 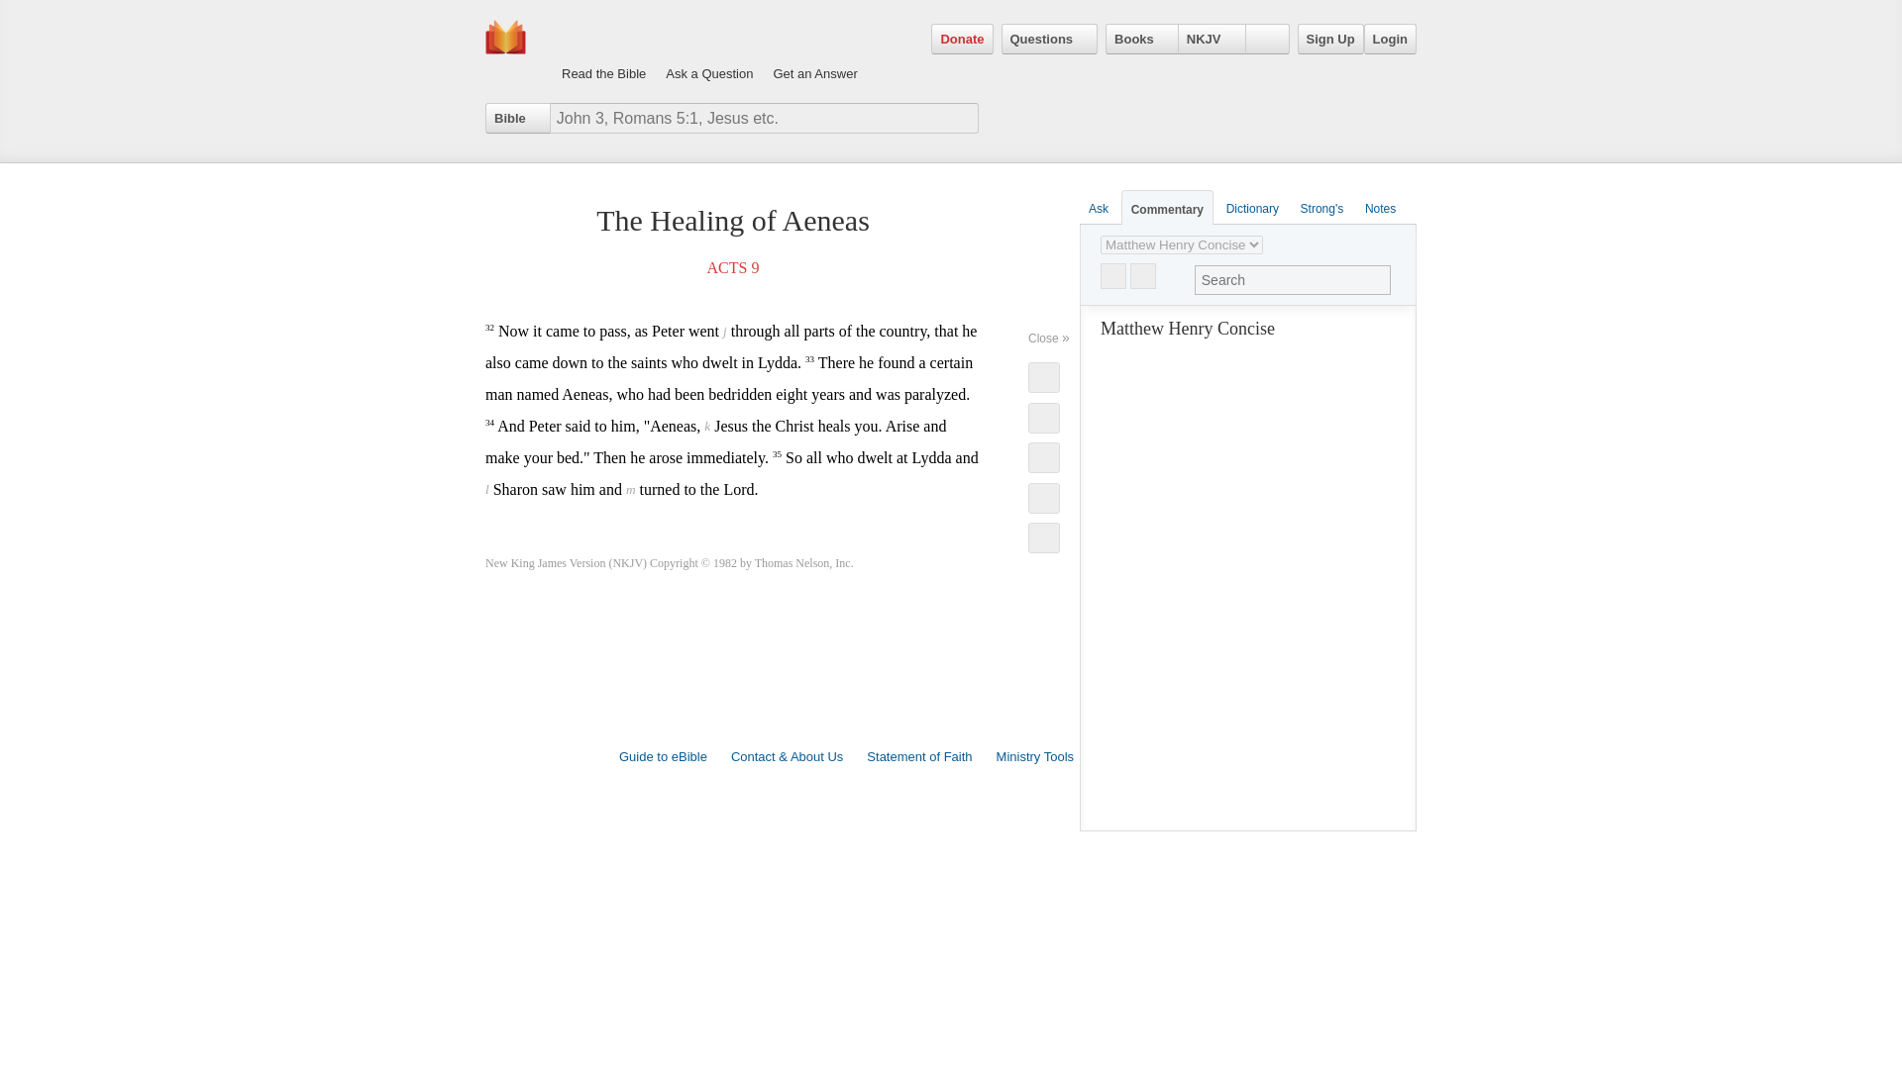 I want to click on Ask a Question, so click(x=709, y=53).